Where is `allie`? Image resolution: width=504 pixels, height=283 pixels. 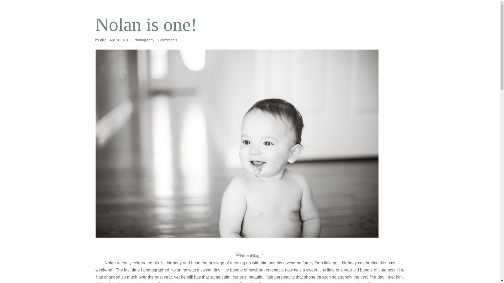
allie is located at coordinates (103, 40).